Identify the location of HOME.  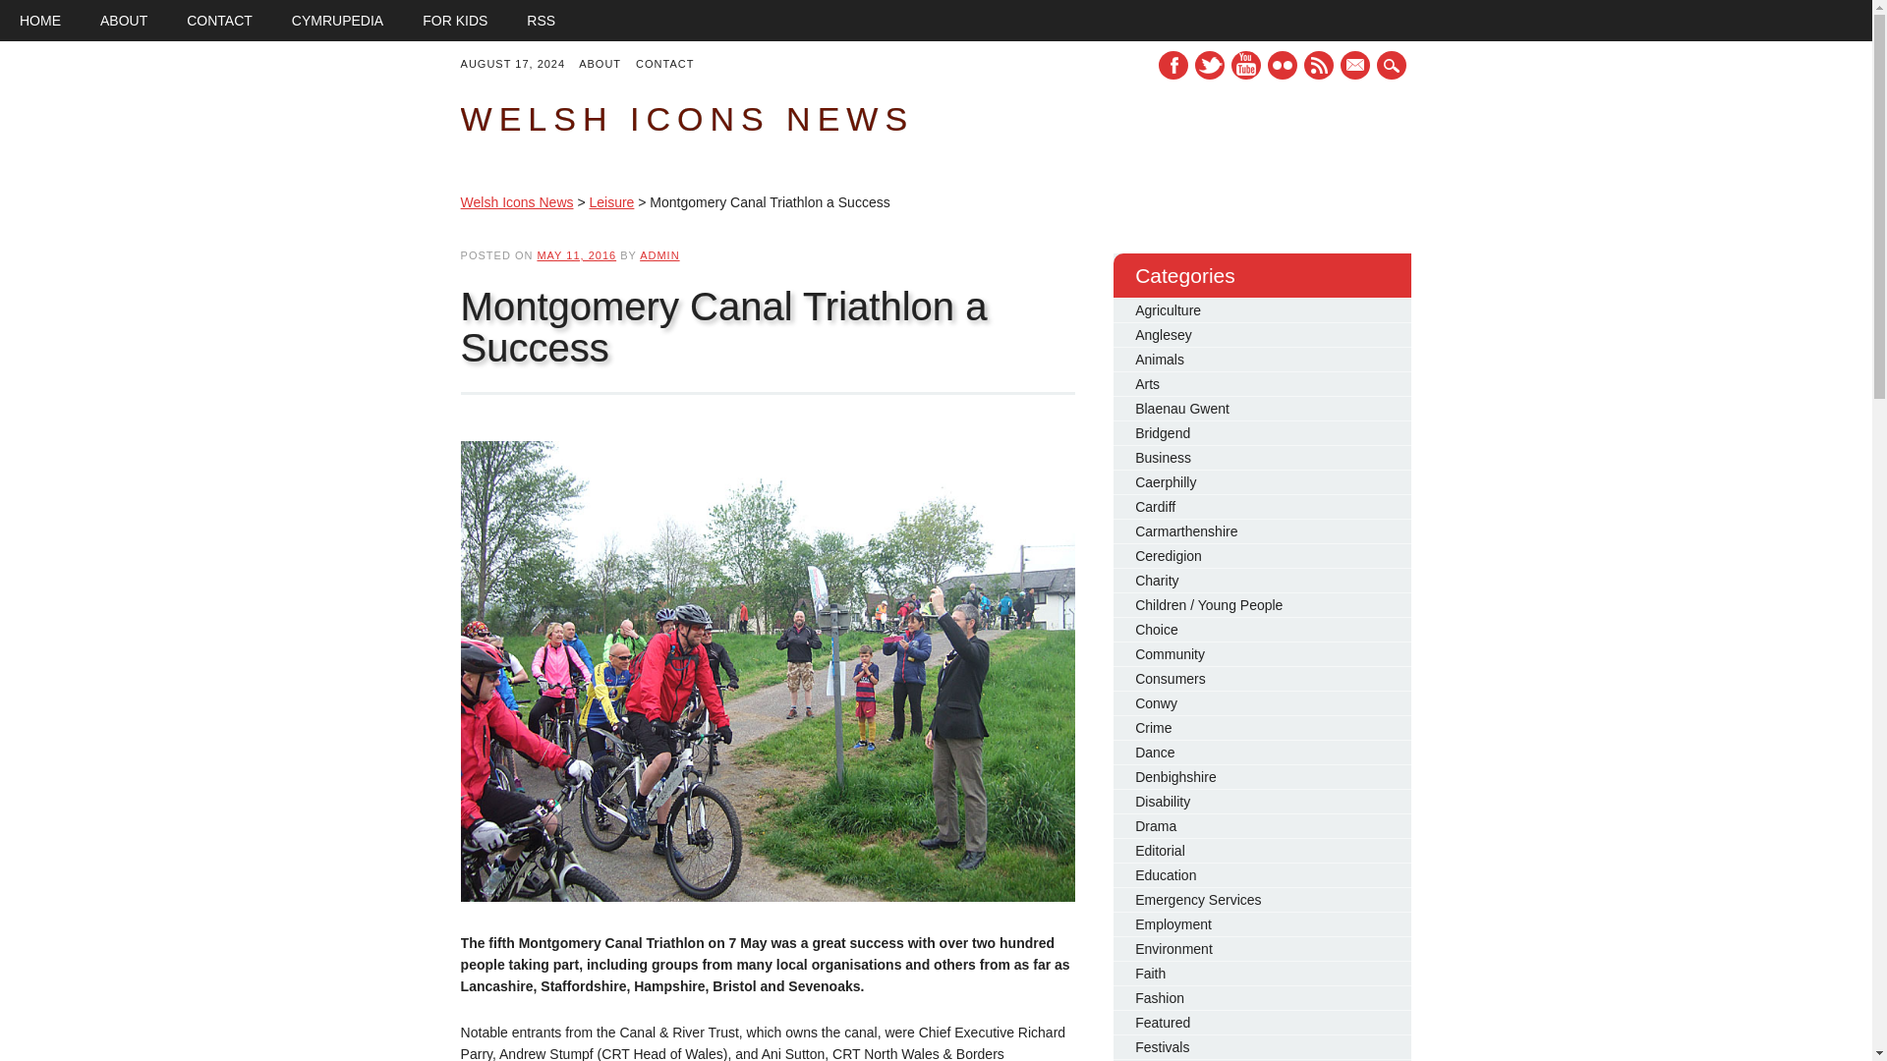
(40, 21).